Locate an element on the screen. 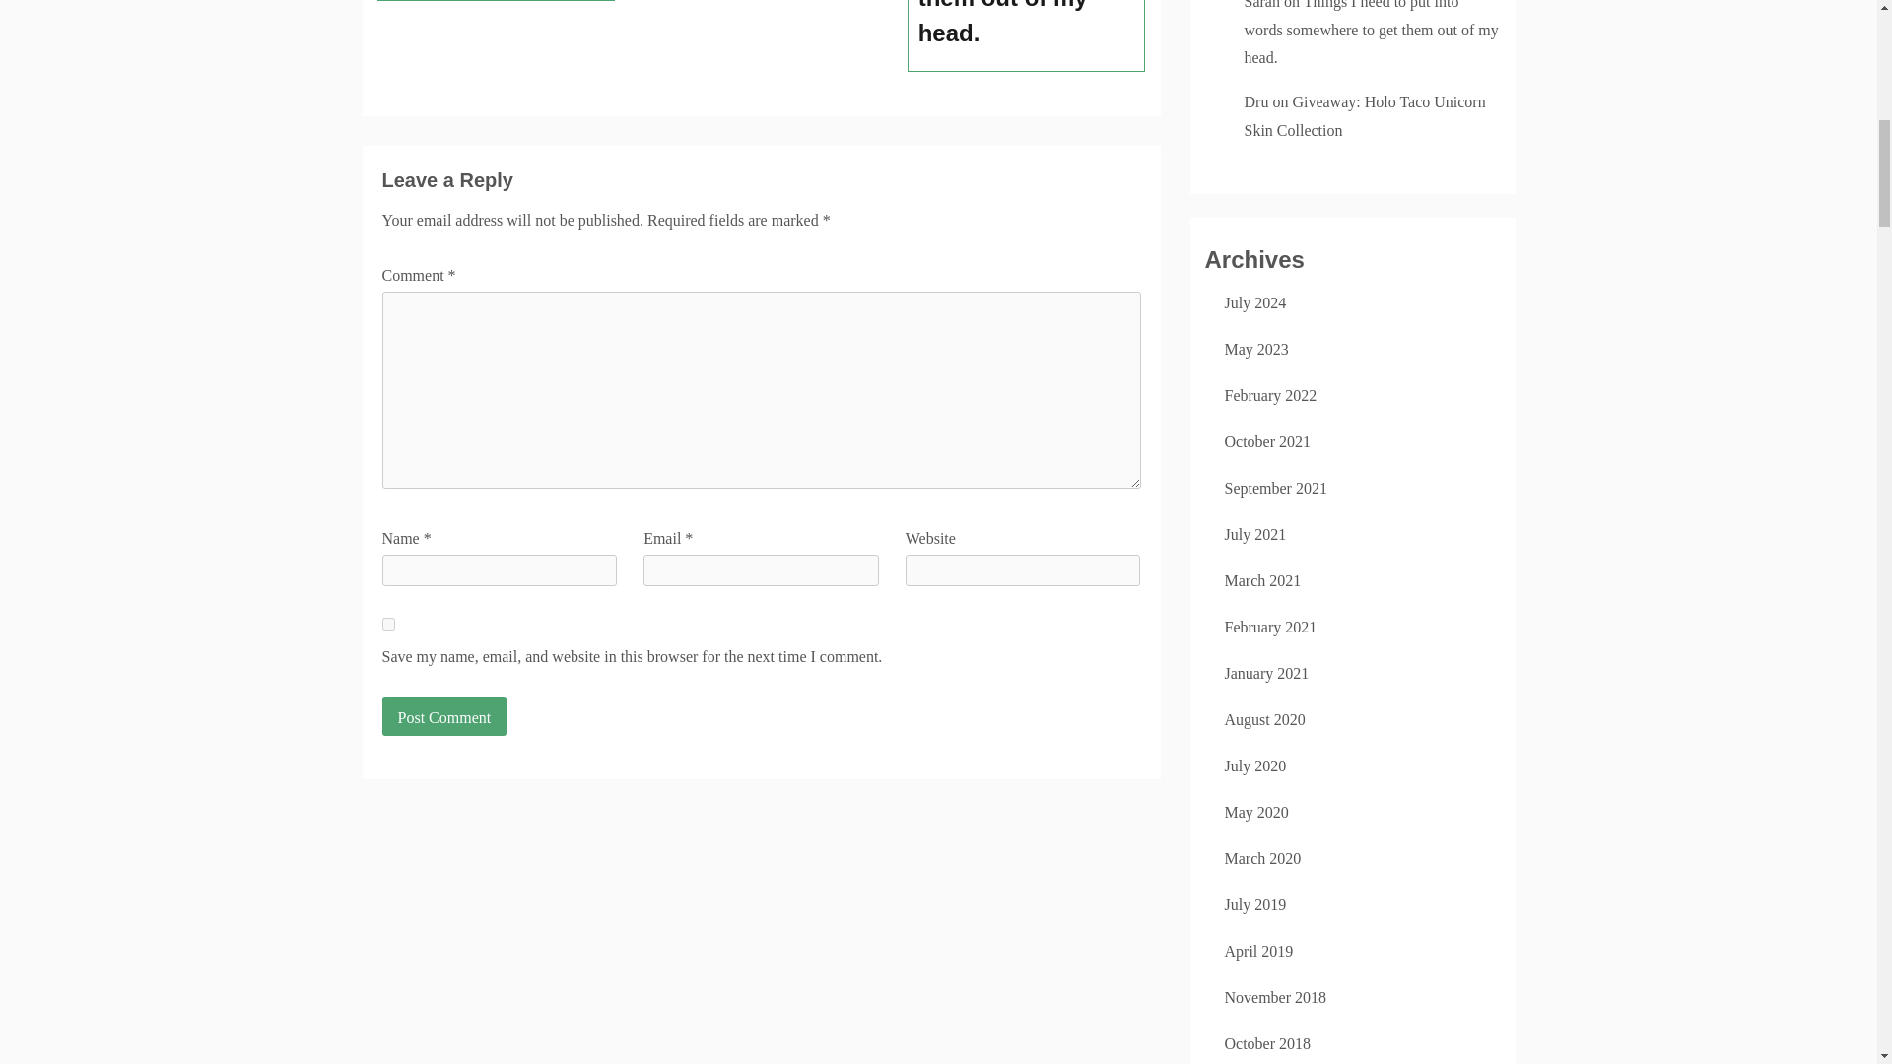 The height and width of the screenshot is (1064, 1892). January 2021 is located at coordinates (1266, 674).